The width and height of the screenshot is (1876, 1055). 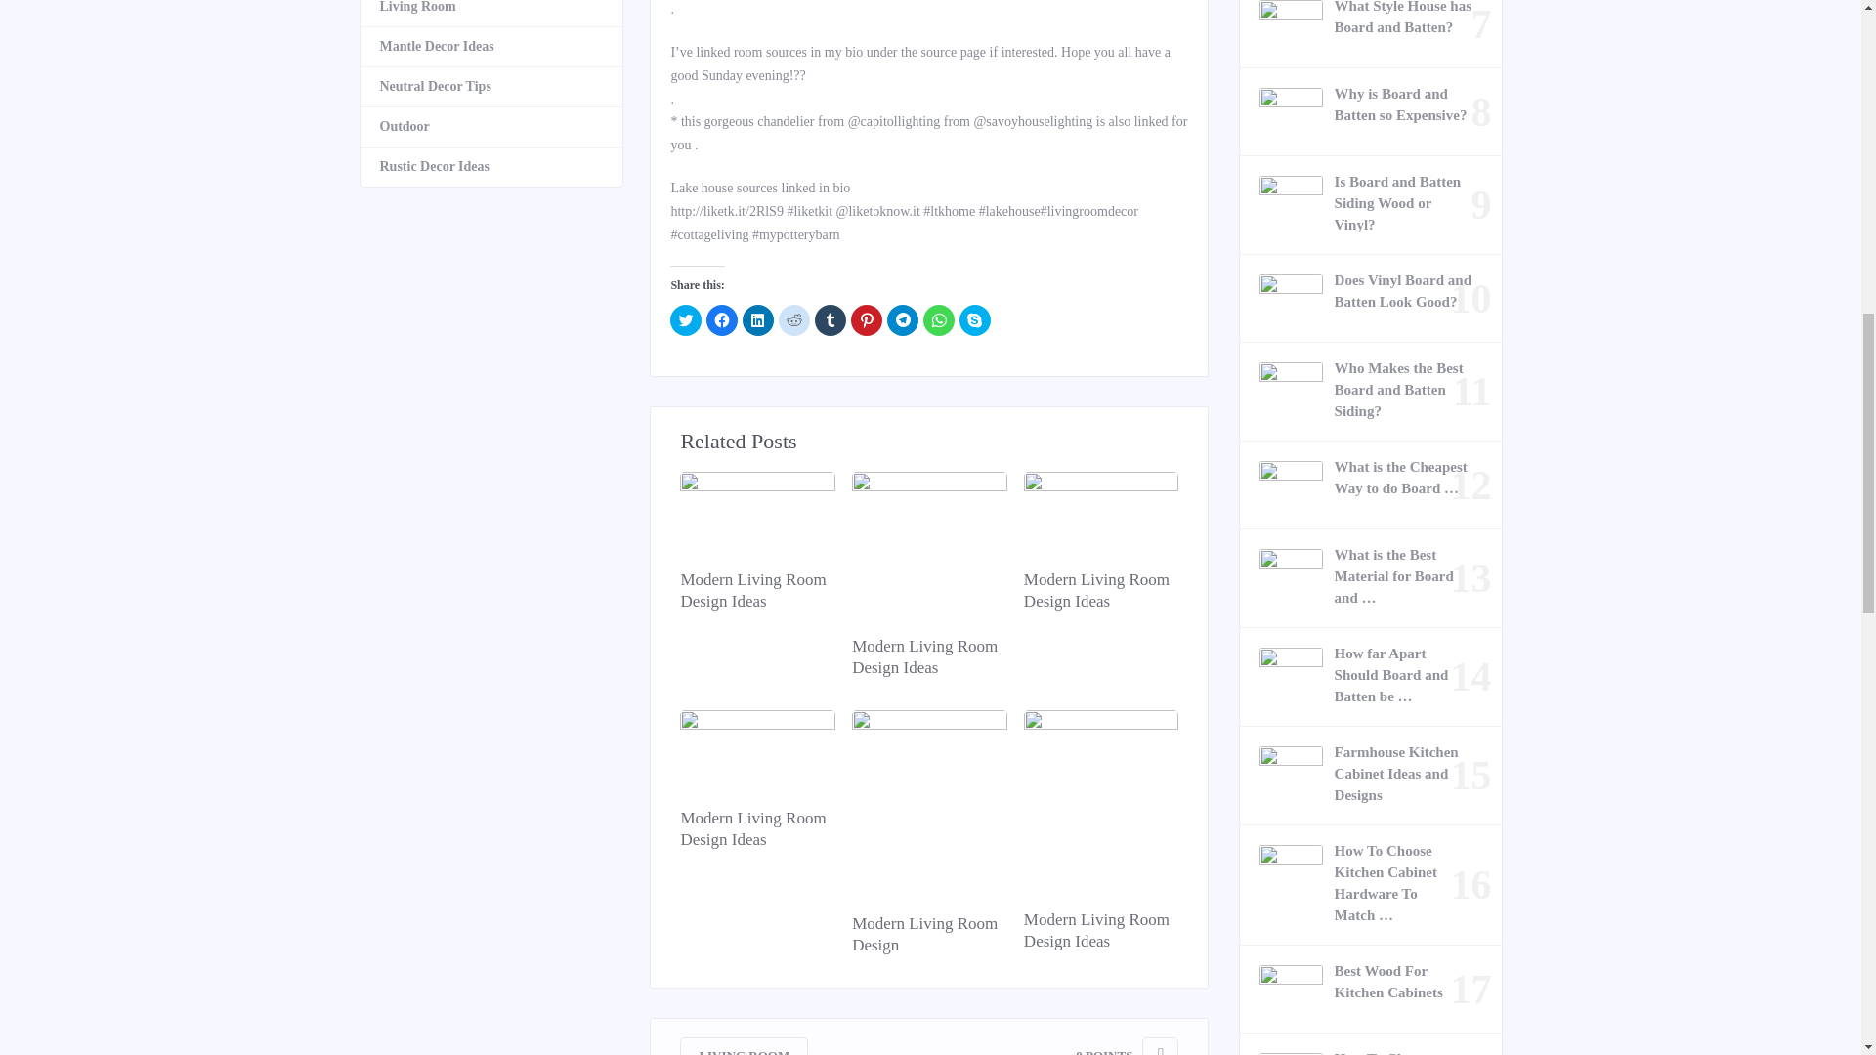 I want to click on Click to share on Tumblr, so click(x=830, y=320).